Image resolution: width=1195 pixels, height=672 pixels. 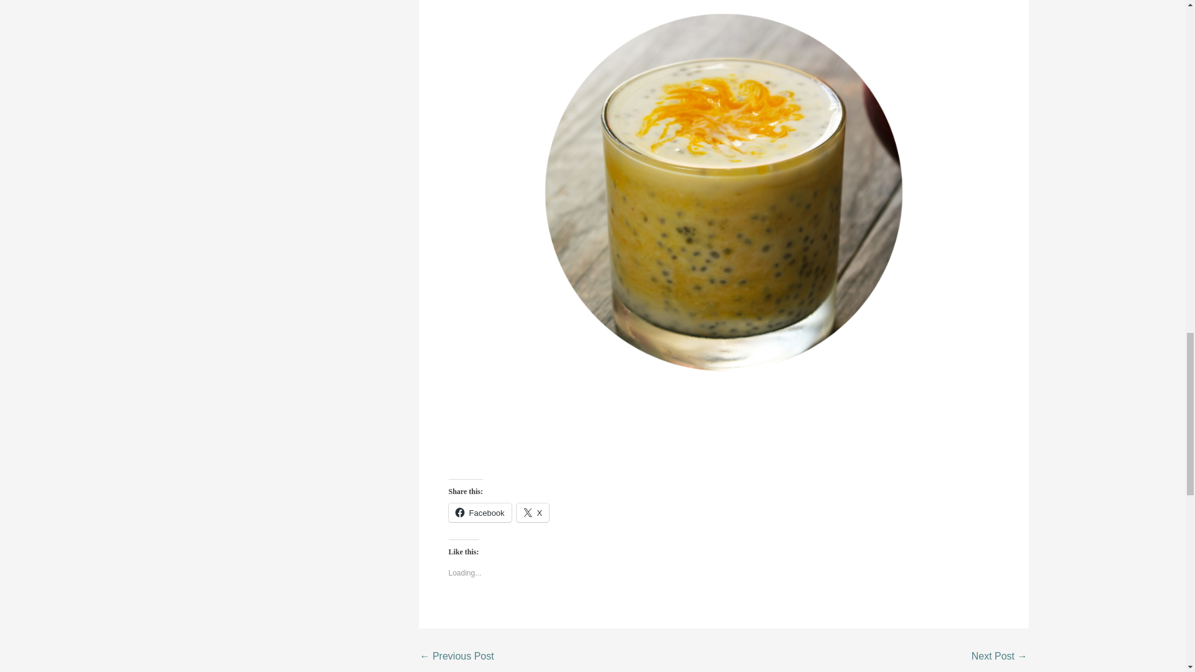 What do you see at coordinates (479, 513) in the screenshot?
I see `Click to share on Facebook` at bounding box center [479, 513].